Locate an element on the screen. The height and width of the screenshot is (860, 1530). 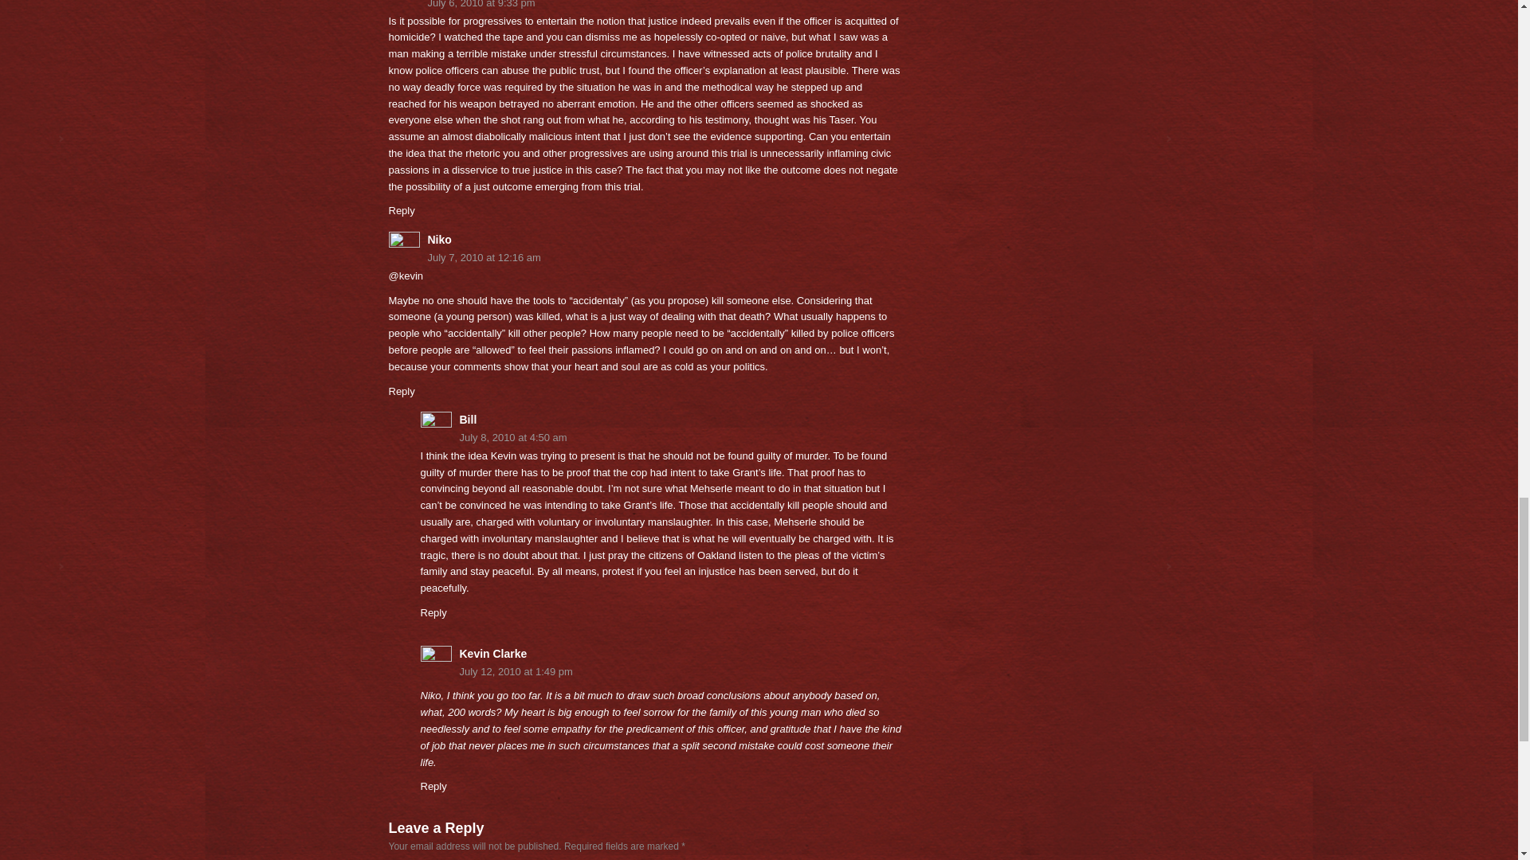
Reply is located at coordinates (433, 612).